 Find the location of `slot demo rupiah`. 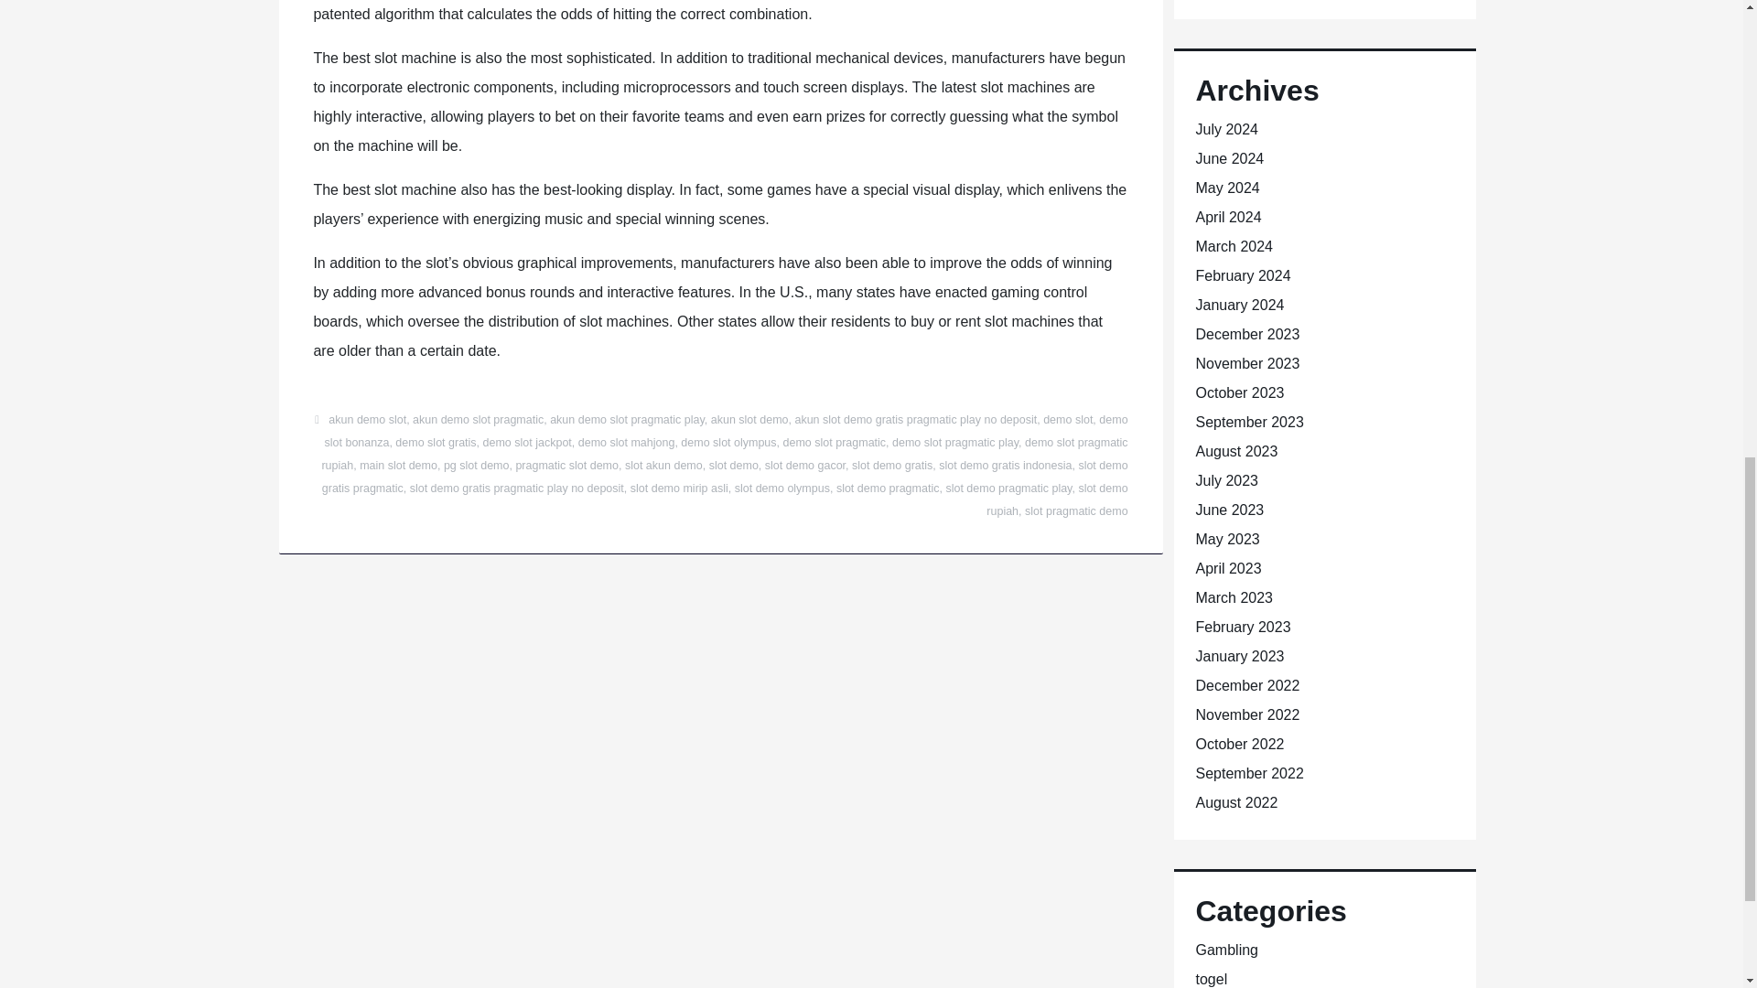

slot demo rupiah is located at coordinates (1056, 499).